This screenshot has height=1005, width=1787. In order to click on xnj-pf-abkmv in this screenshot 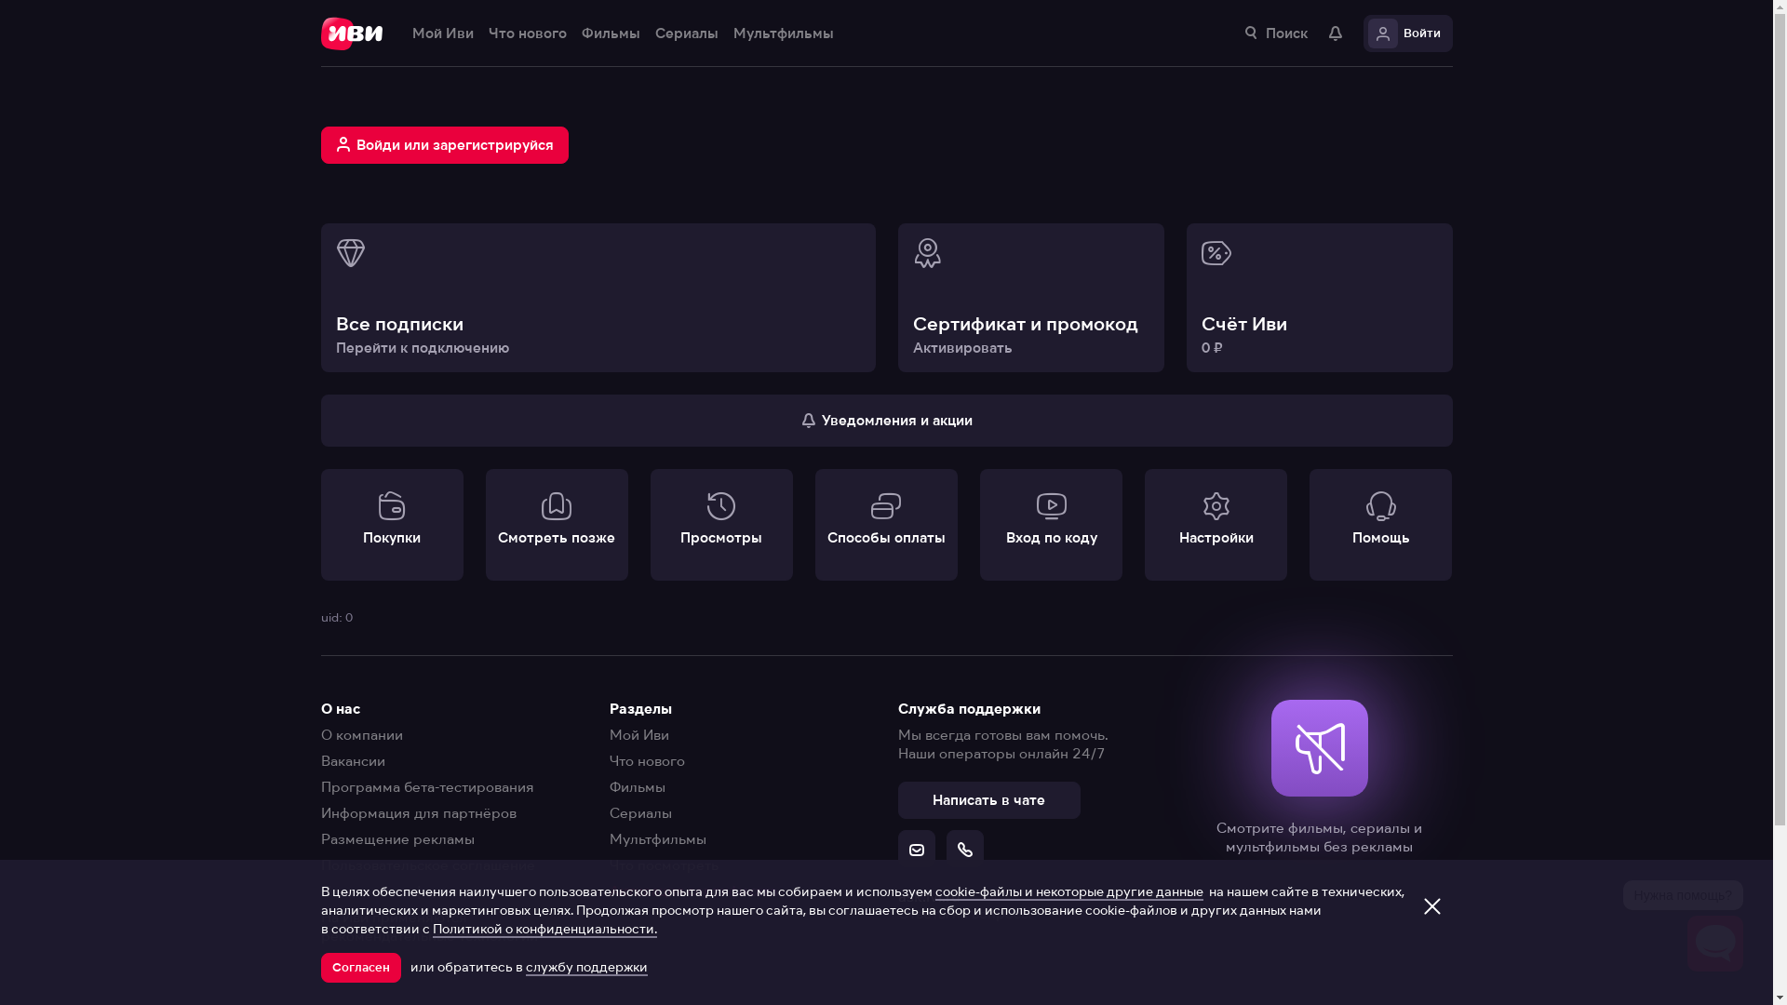, I will do `click(893, 279)`.